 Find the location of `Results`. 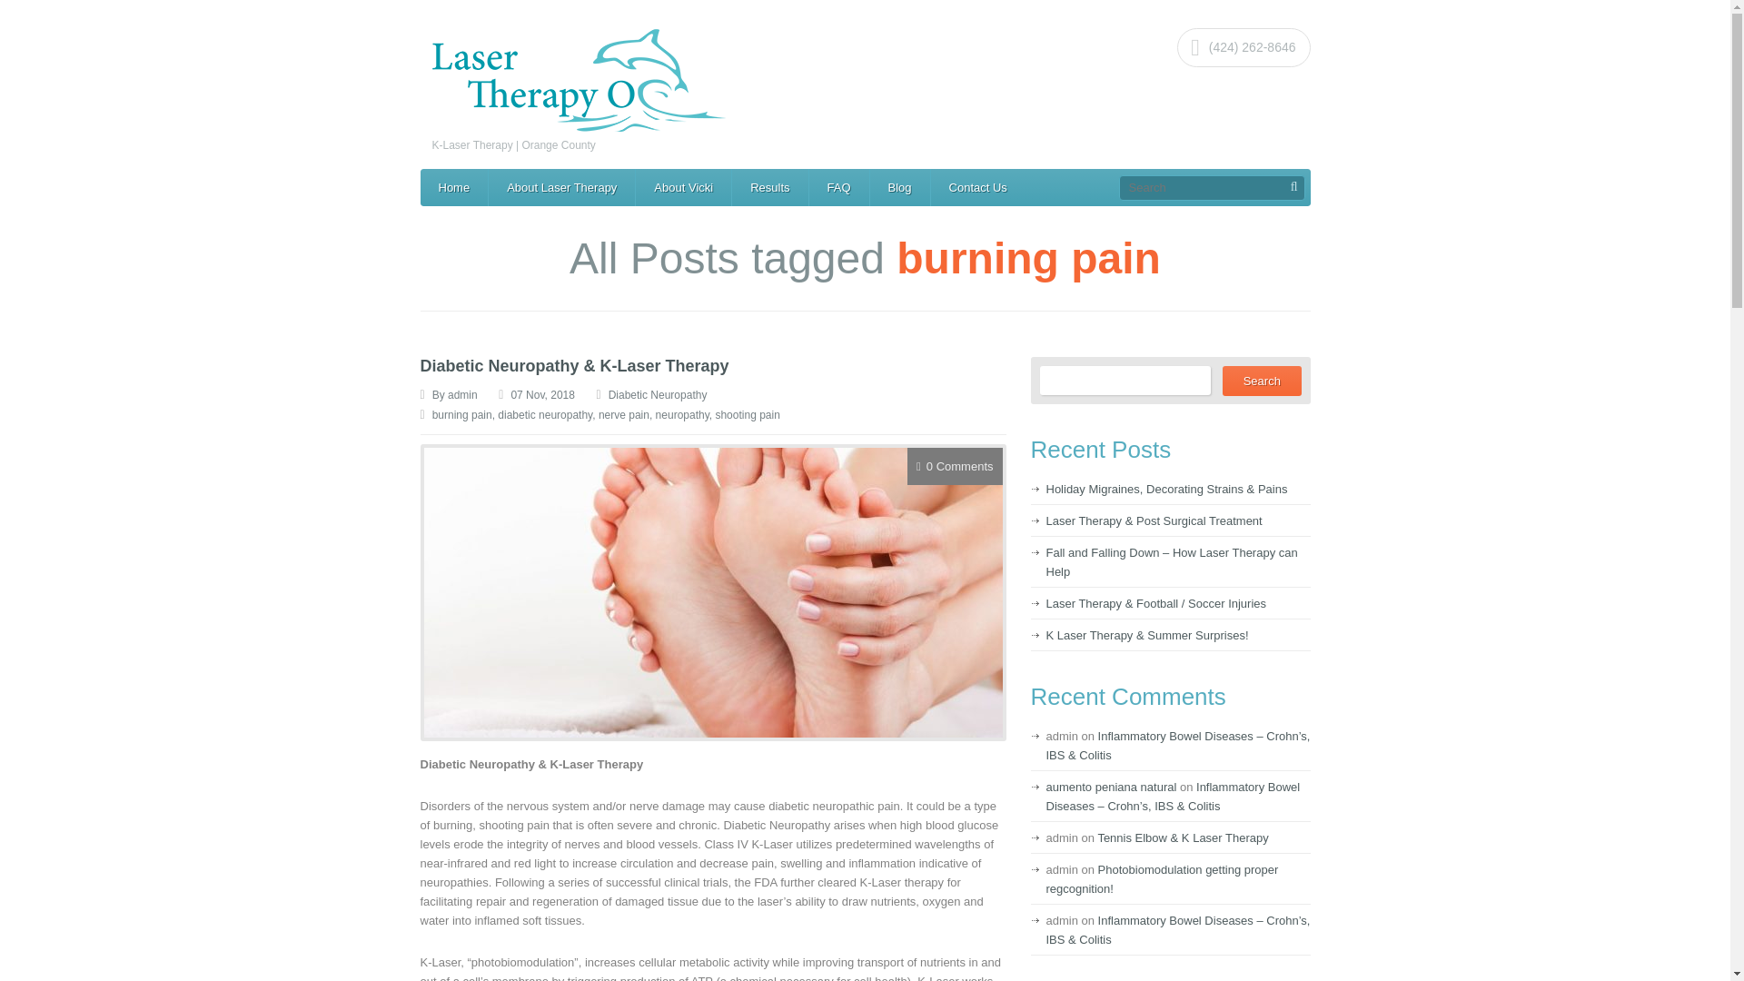

Results is located at coordinates (769, 187).